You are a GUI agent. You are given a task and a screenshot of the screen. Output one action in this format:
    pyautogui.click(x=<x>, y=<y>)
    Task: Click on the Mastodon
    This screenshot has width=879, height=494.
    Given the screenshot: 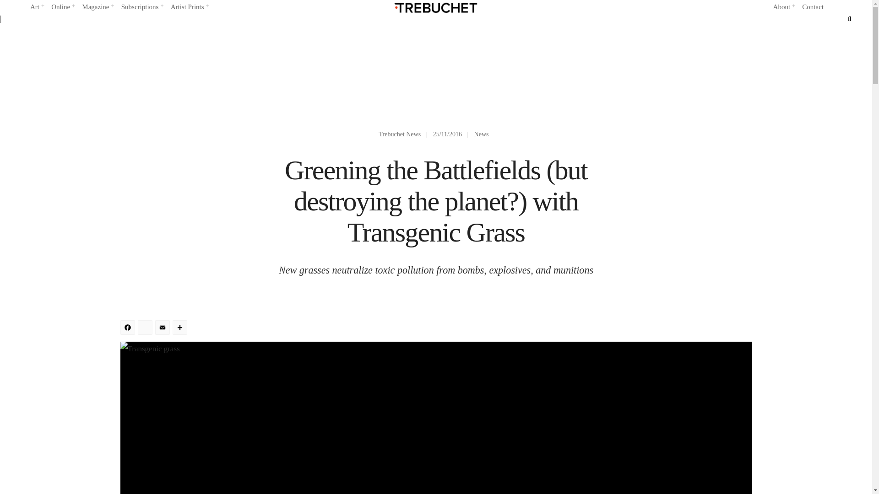 What is the action you would take?
    pyautogui.click(x=146, y=328)
    